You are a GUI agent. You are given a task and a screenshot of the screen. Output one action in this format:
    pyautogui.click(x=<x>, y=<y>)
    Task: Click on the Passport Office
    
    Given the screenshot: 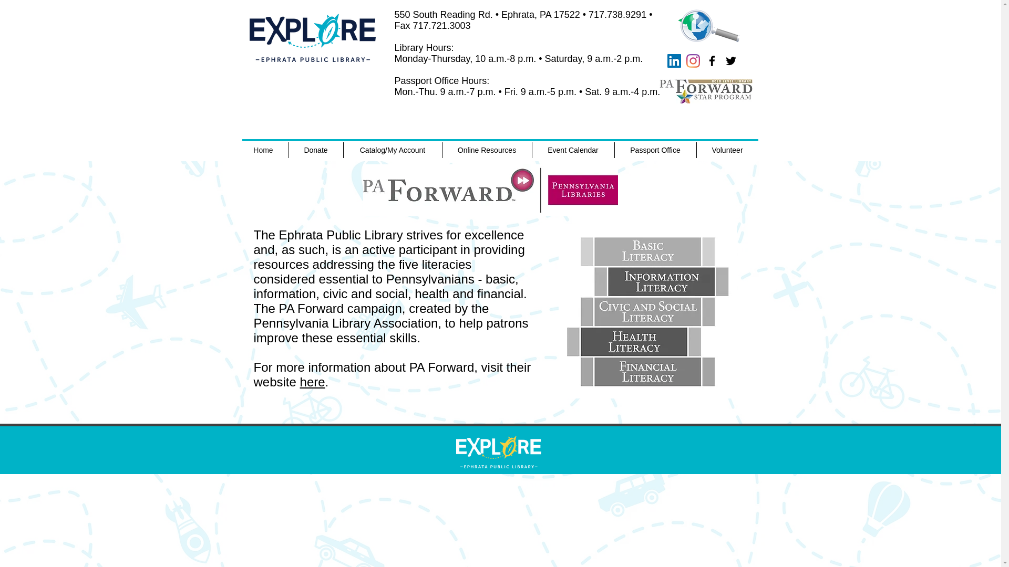 What is the action you would take?
    pyautogui.click(x=655, y=150)
    